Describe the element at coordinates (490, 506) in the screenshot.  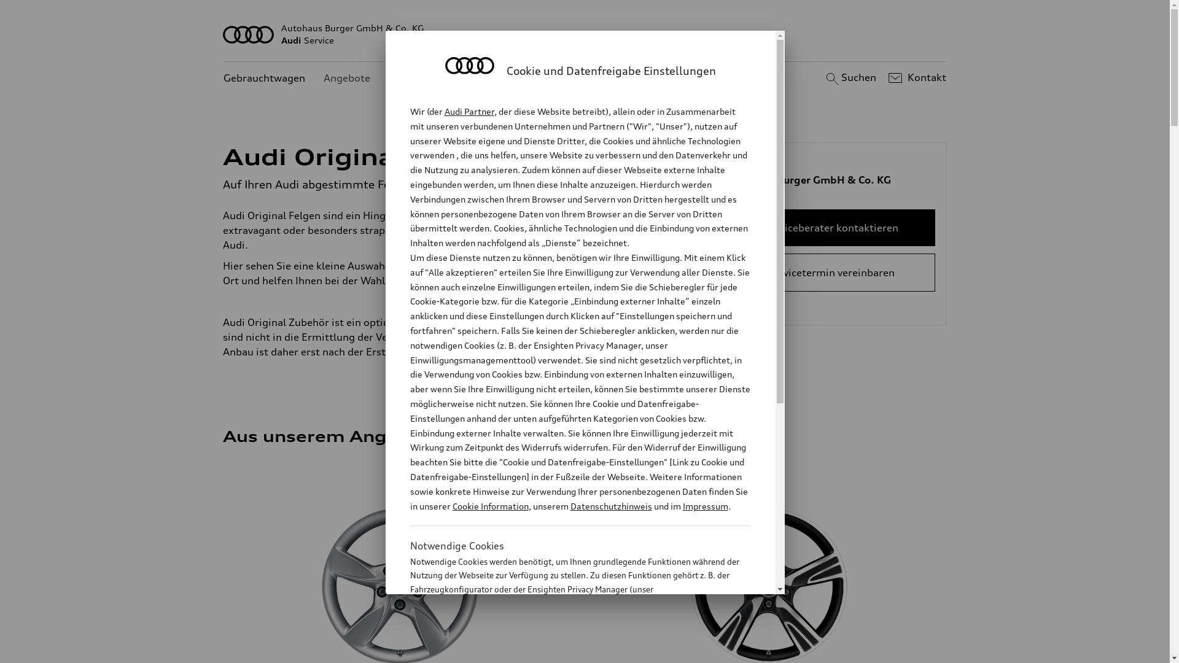
I see `Cookie Information` at that location.